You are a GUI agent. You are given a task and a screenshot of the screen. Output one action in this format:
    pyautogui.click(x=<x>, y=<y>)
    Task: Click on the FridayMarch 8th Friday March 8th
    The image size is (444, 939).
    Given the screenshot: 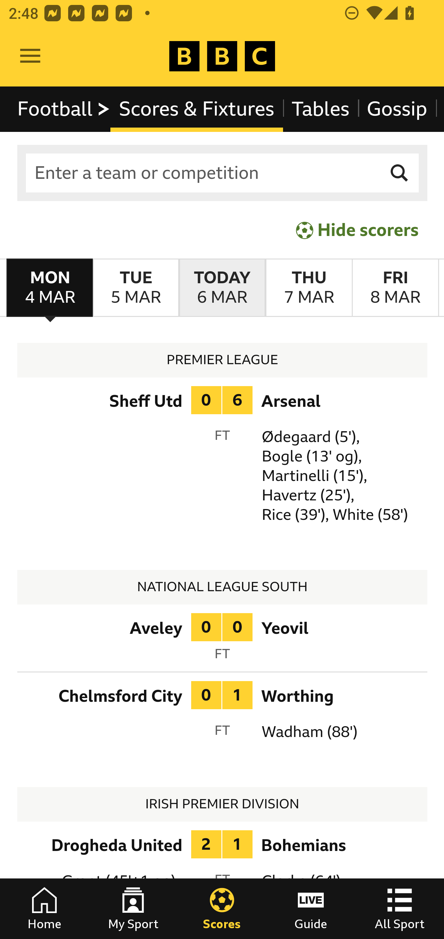 What is the action you would take?
    pyautogui.click(x=395, y=288)
    